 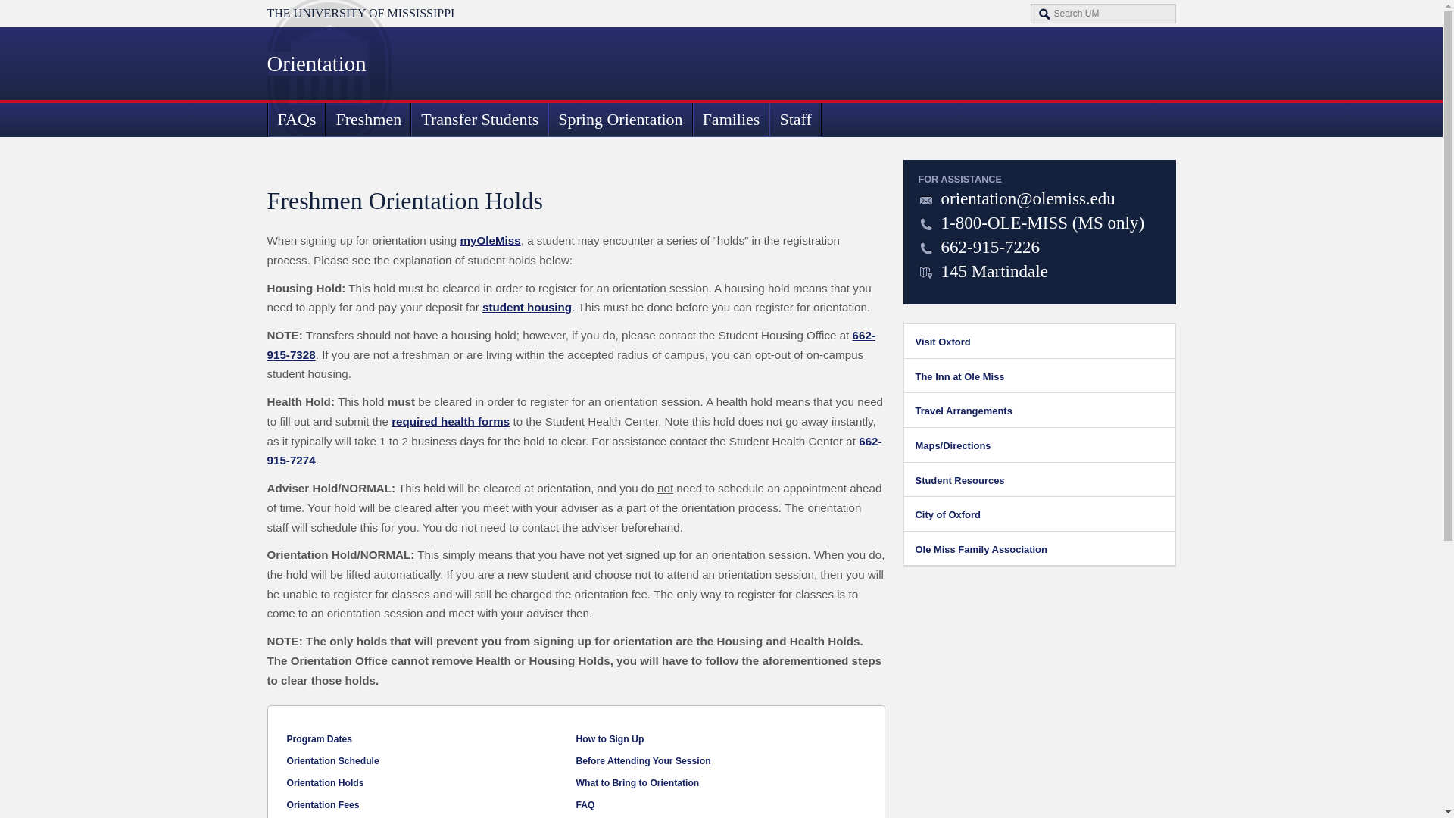 I want to click on Transfer Students, so click(x=479, y=120).